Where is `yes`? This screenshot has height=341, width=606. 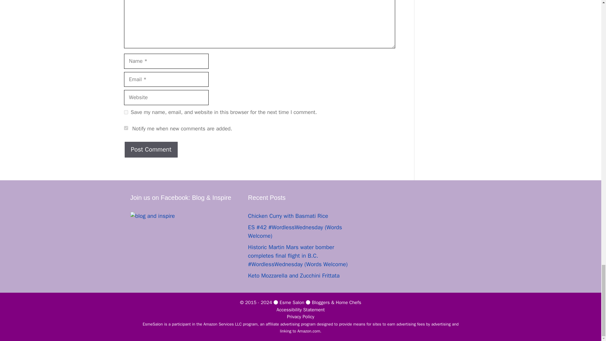
yes is located at coordinates (126, 112).